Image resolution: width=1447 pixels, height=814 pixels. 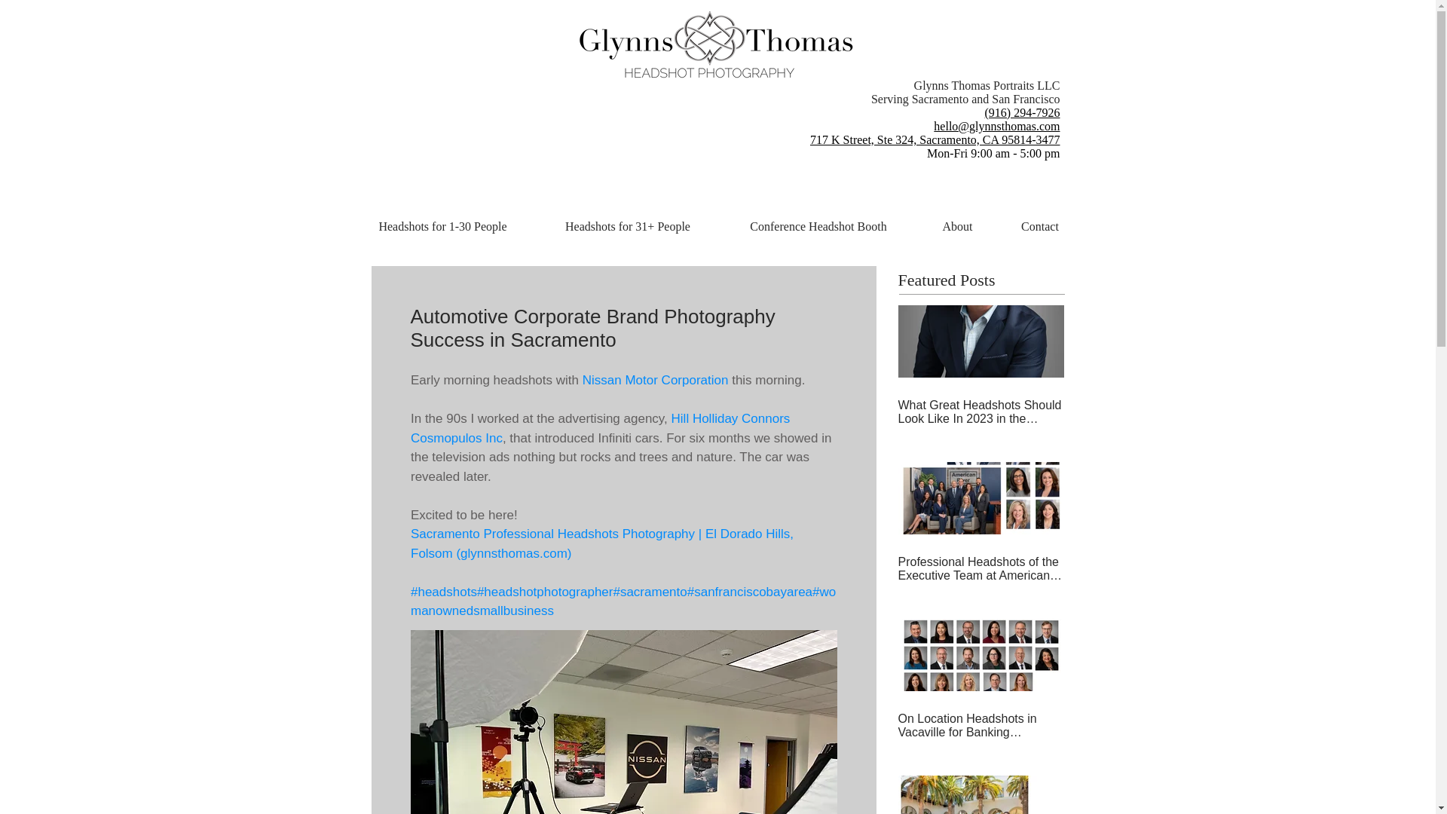 I want to click on Headshots for 1-30 People, so click(x=442, y=226).